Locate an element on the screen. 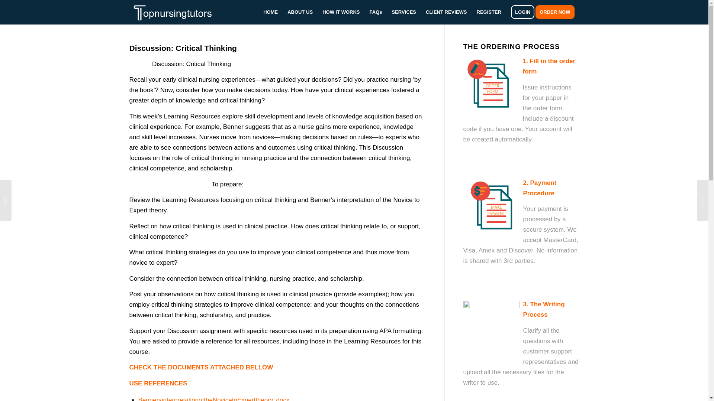 This screenshot has width=714, height=401. REGISTER is located at coordinates (489, 12).